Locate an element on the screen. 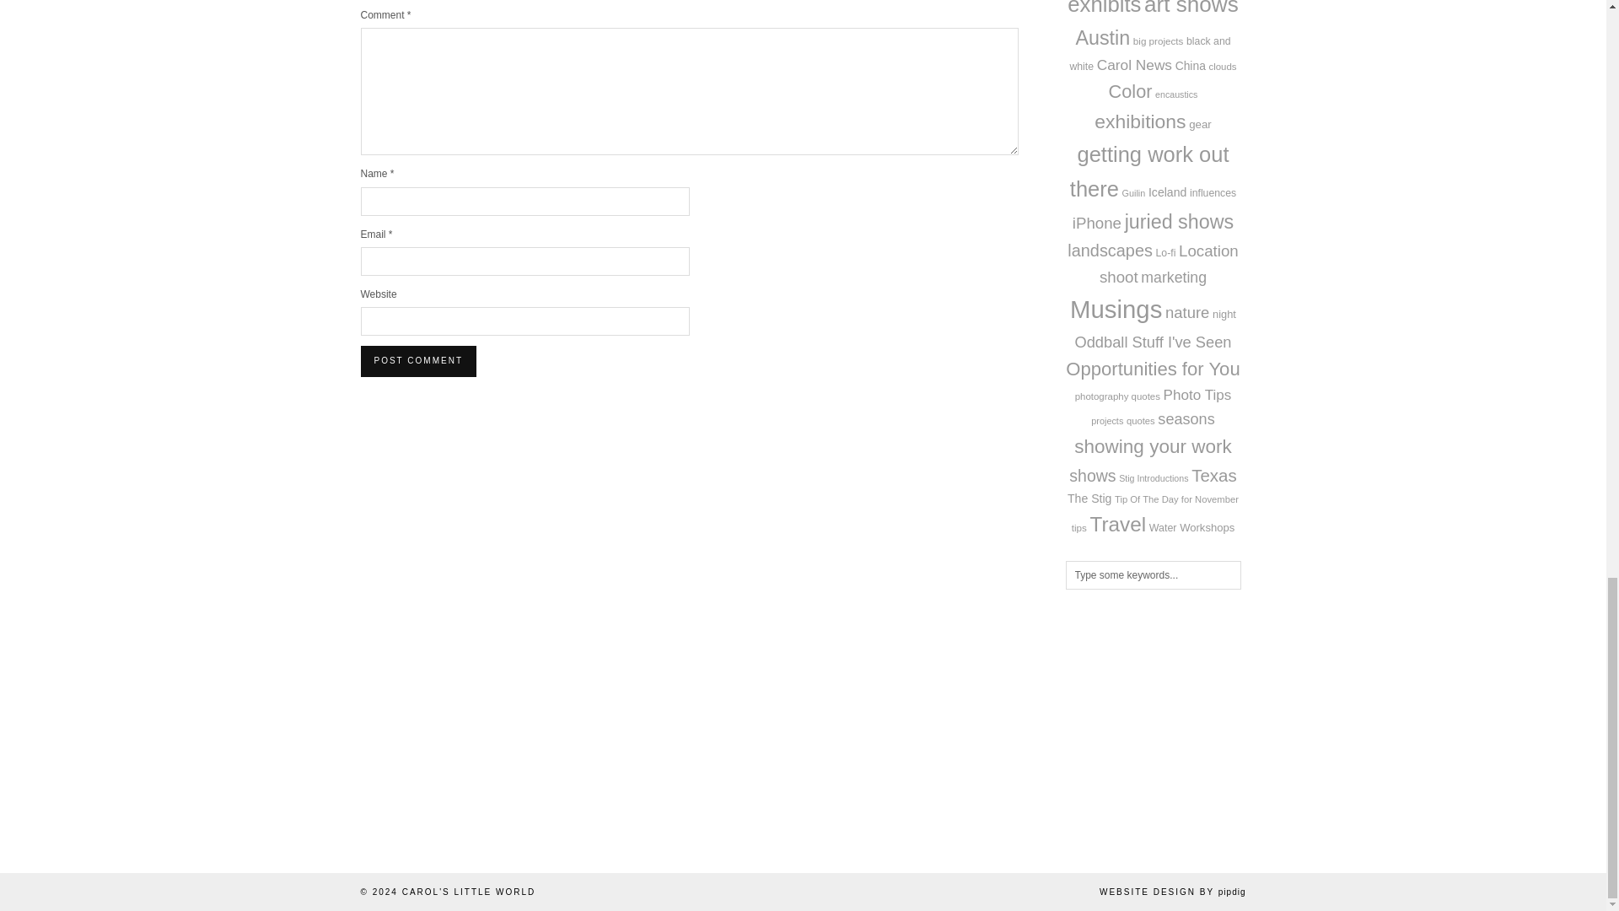 The height and width of the screenshot is (911, 1619). Post Comment is located at coordinates (418, 361).